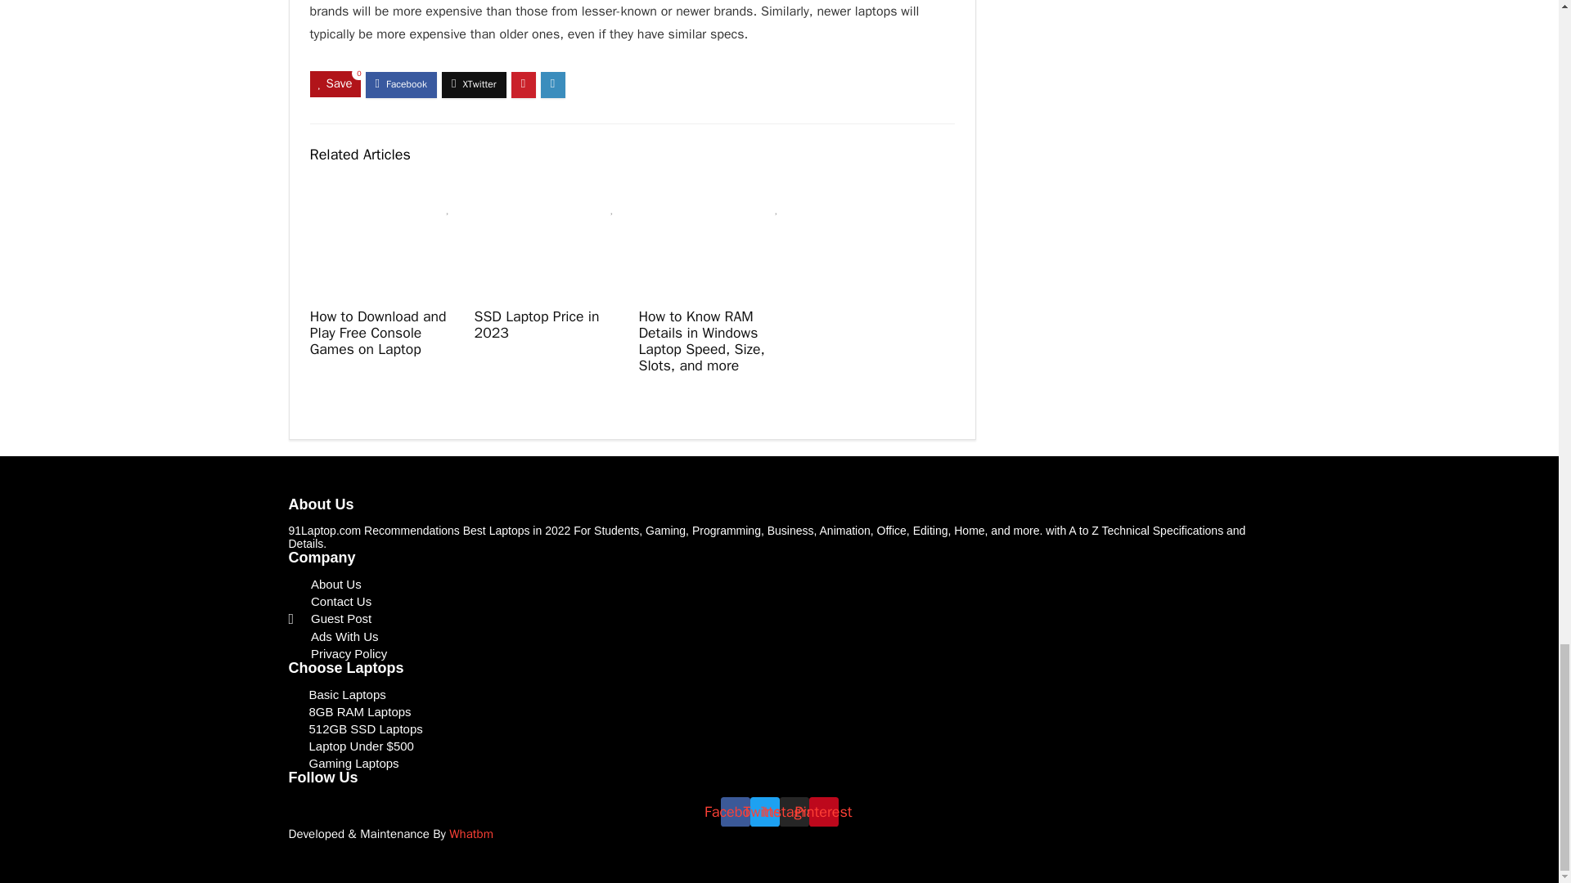 The width and height of the screenshot is (1571, 883). I want to click on Contact Us, so click(778, 601).